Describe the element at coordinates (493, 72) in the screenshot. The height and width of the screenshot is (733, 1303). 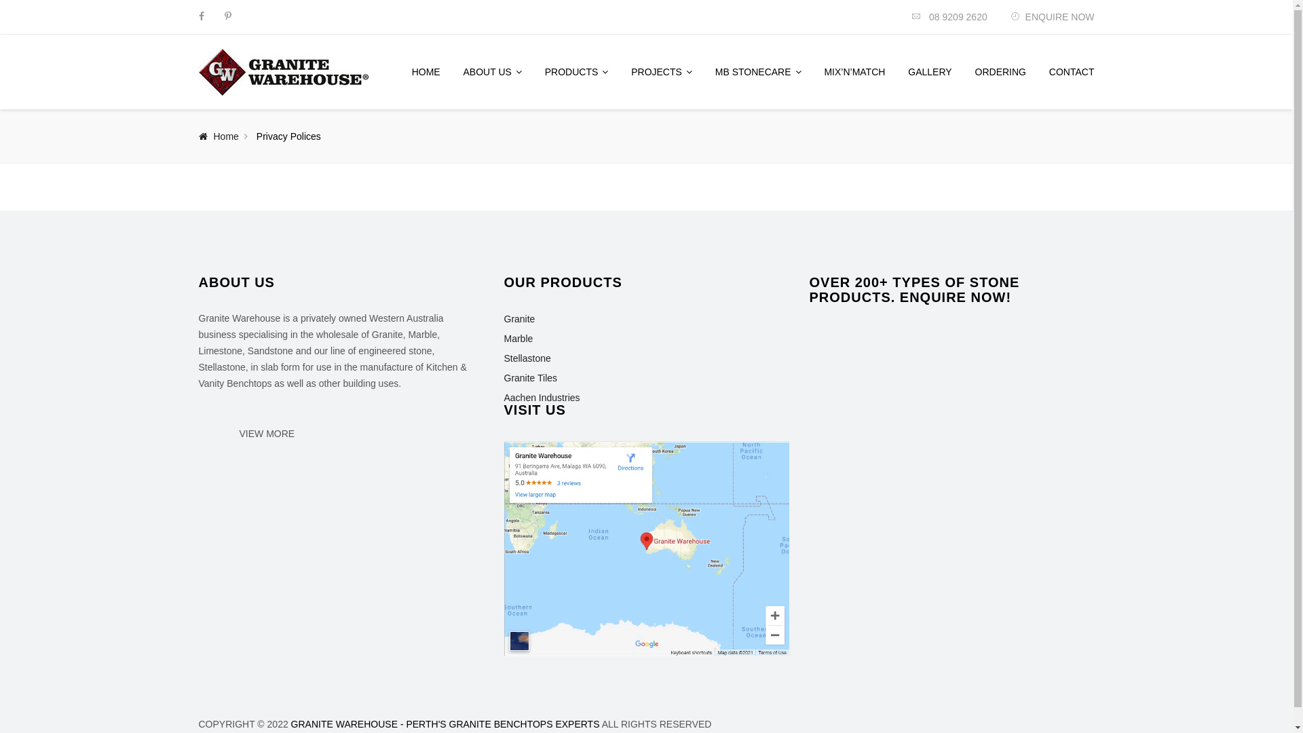
I see `ABOUT US` at that location.